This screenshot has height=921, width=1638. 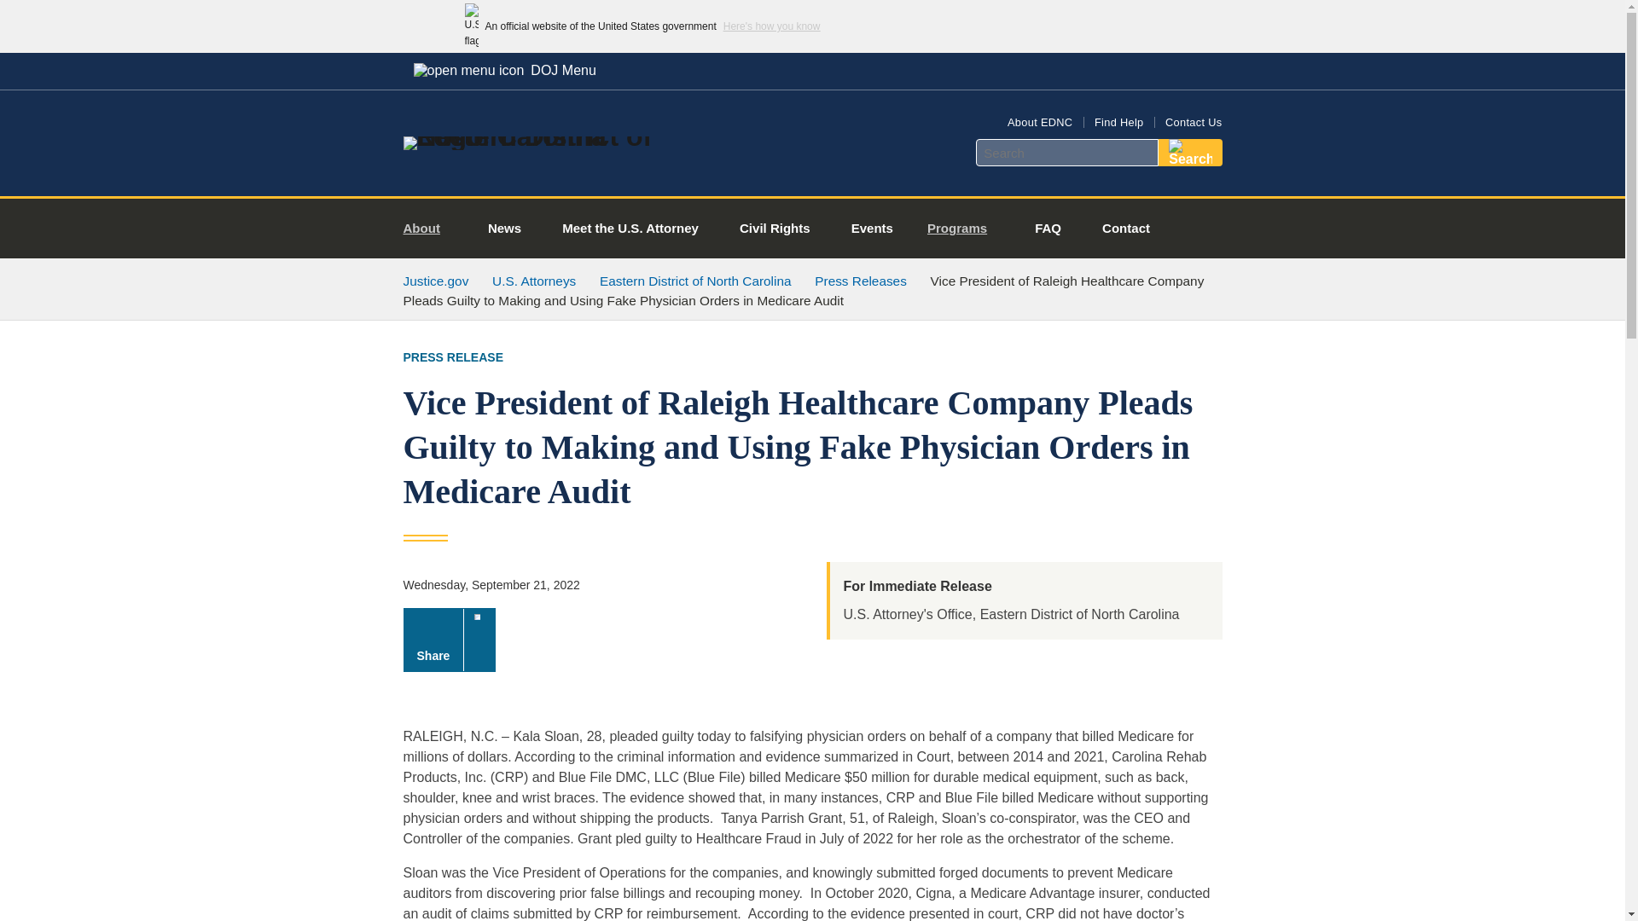 What do you see at coordinates (1039, 123) in the screenshot?
I see `About EDNC` at bounding box center [1039, 123].